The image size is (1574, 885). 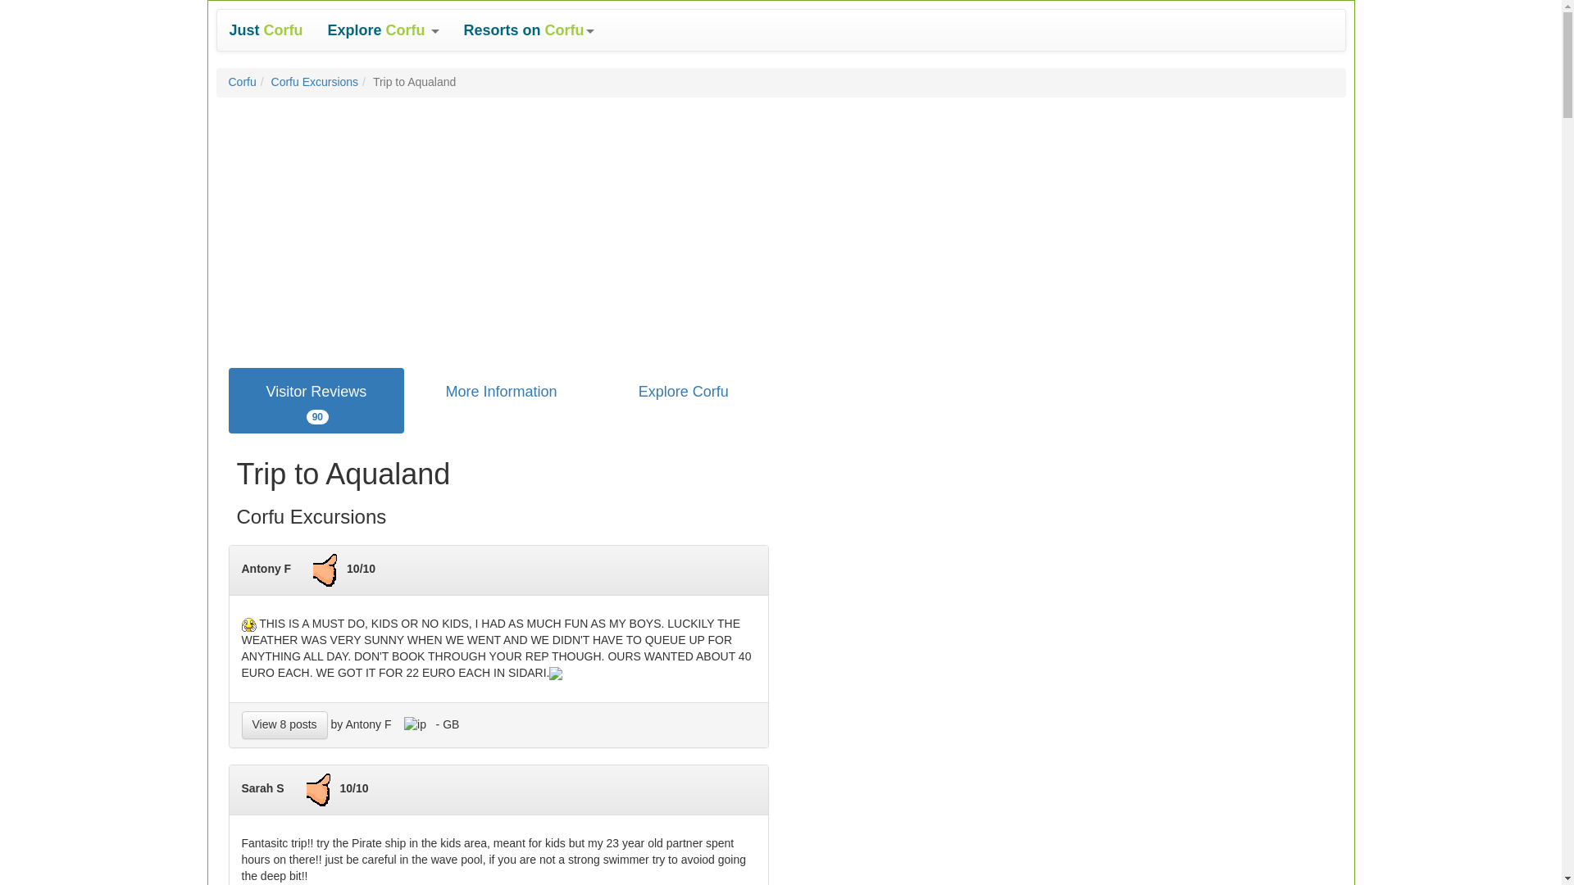 I want to click on Corfu, so click(x=241, y=82).